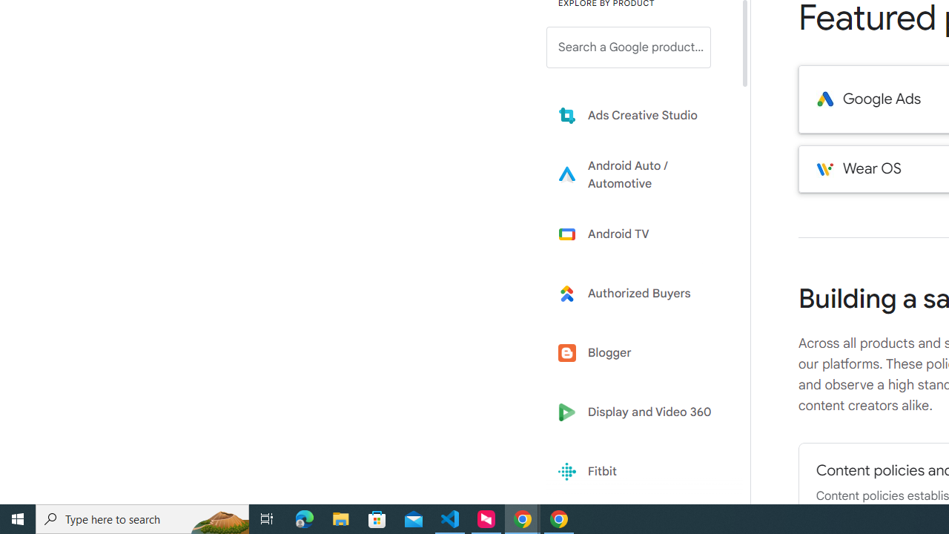  Describe the element at coordinates (639, 472) in the screenshot. I see `Fitbit` at that location.